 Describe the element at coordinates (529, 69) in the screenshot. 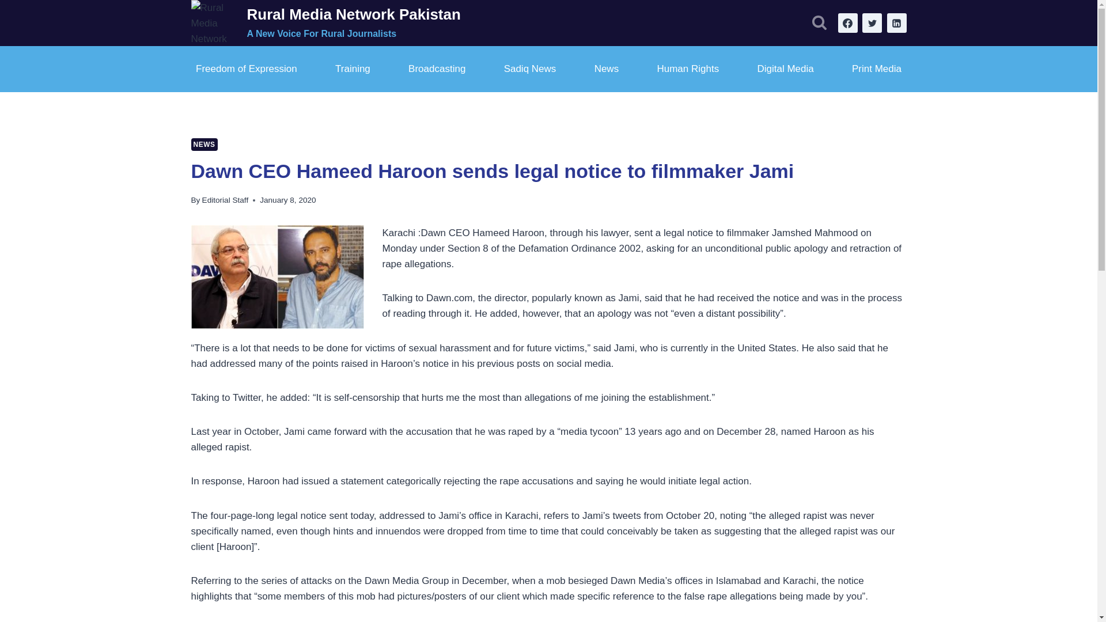

I see `Sadiq News` at that location.